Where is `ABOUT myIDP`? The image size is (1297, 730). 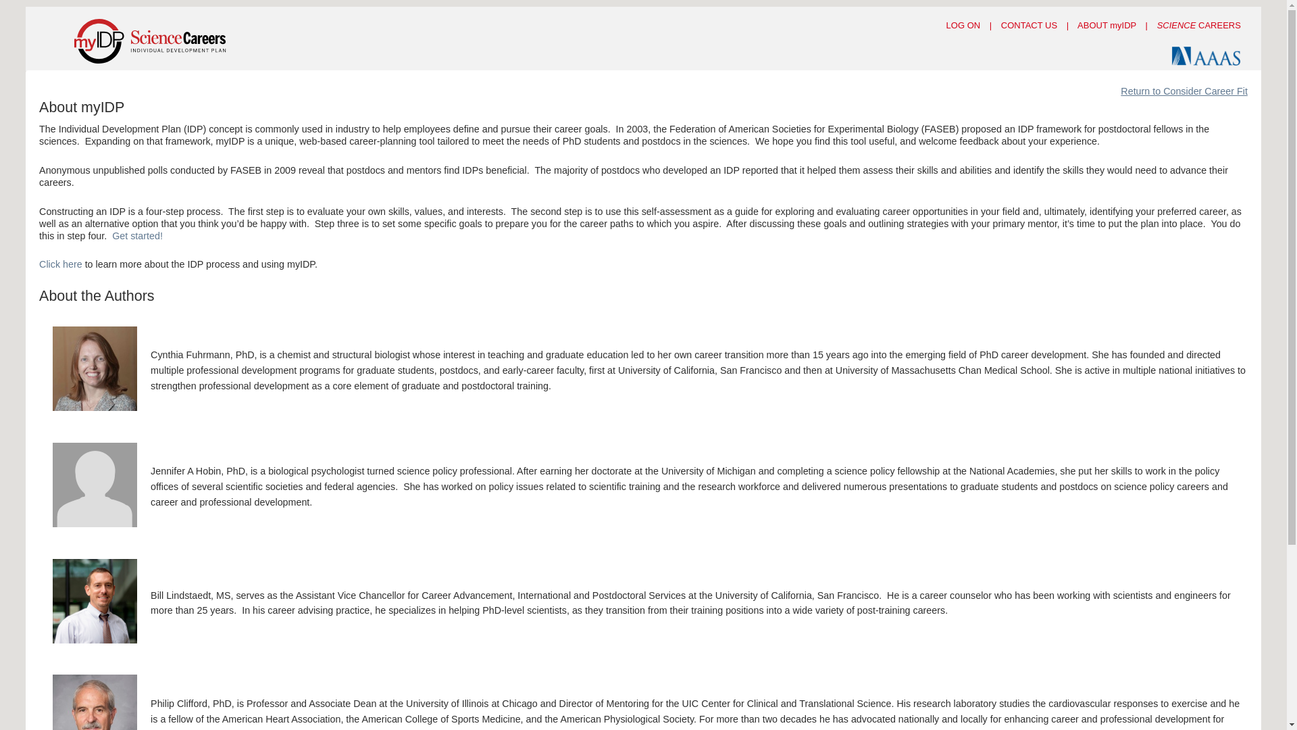 ABOUT myIDP is located at coordinates (1107, 26).